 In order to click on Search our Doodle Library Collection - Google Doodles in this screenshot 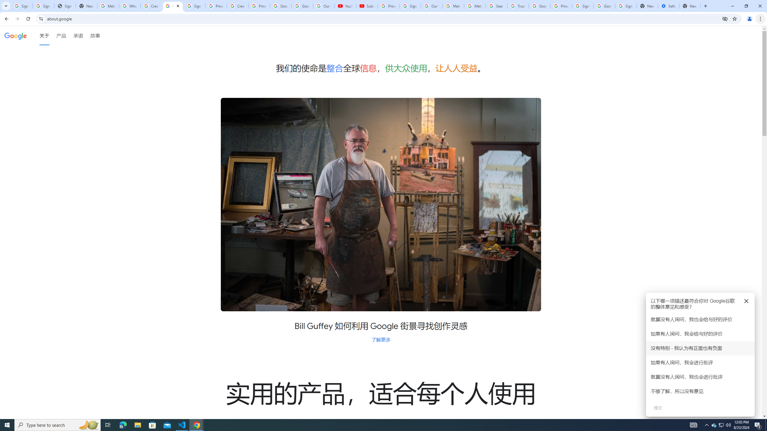, I will do `click(496, 6)`.